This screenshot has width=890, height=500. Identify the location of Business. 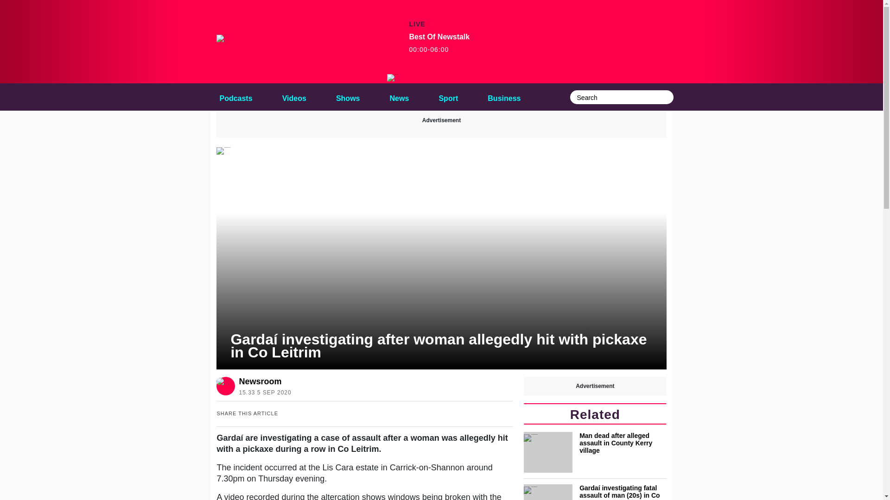
(235, 97).